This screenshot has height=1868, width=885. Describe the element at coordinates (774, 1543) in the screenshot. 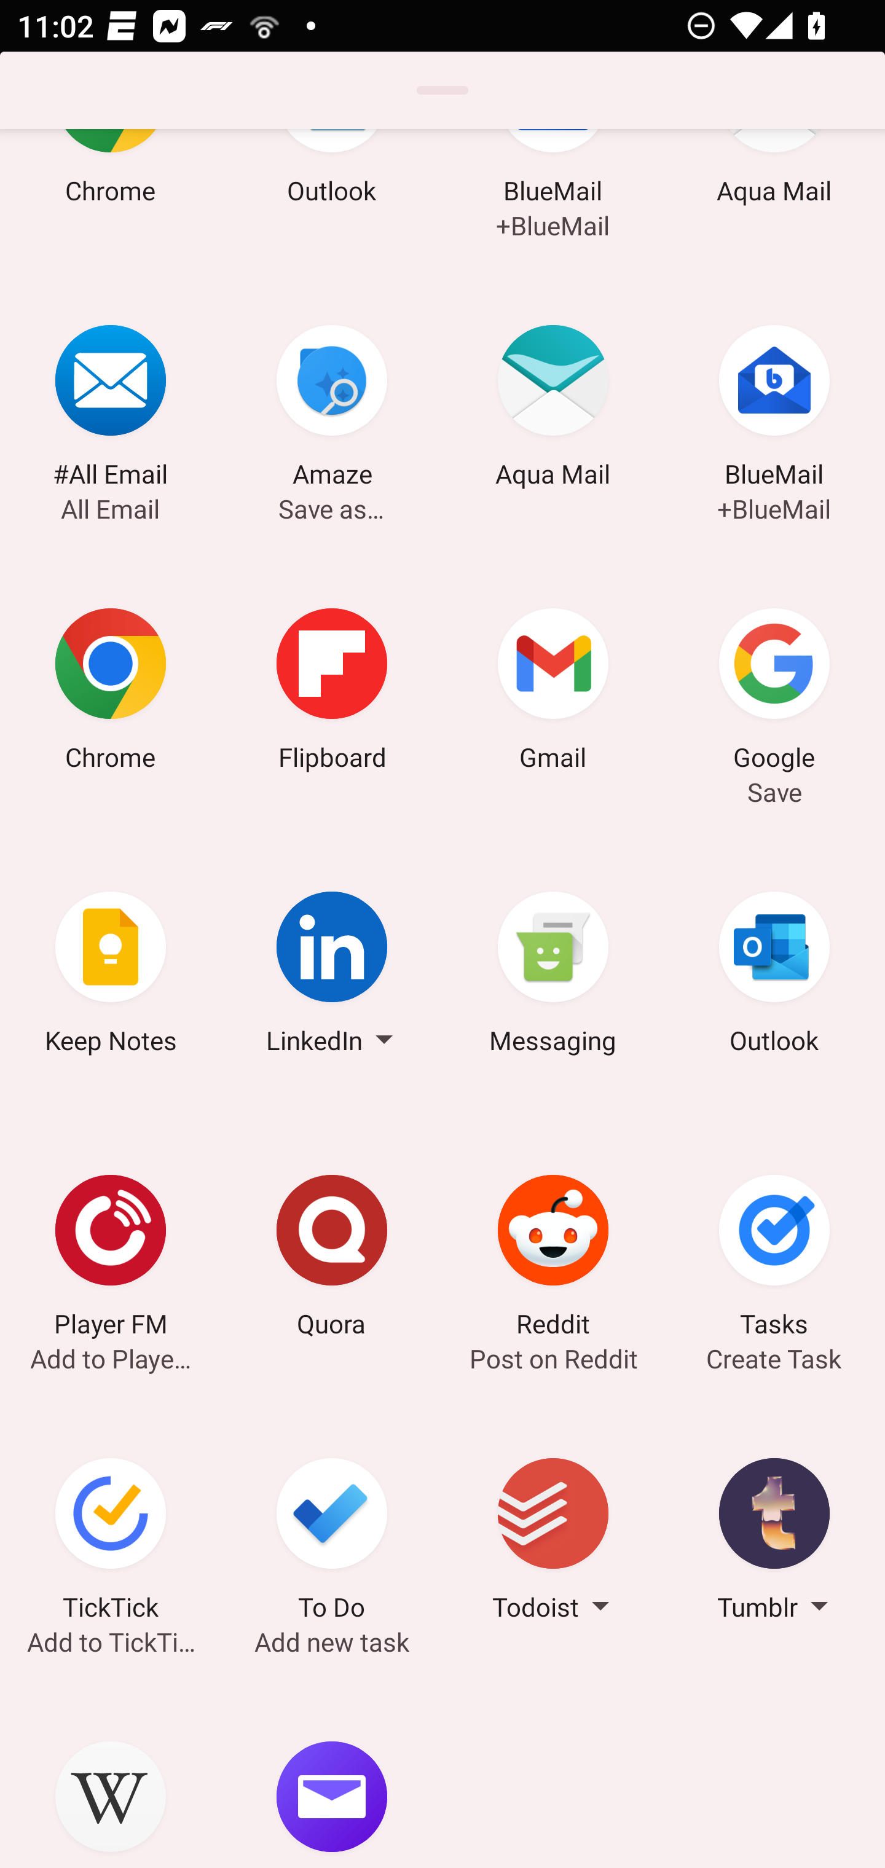

I see `Tumblr` at that location.